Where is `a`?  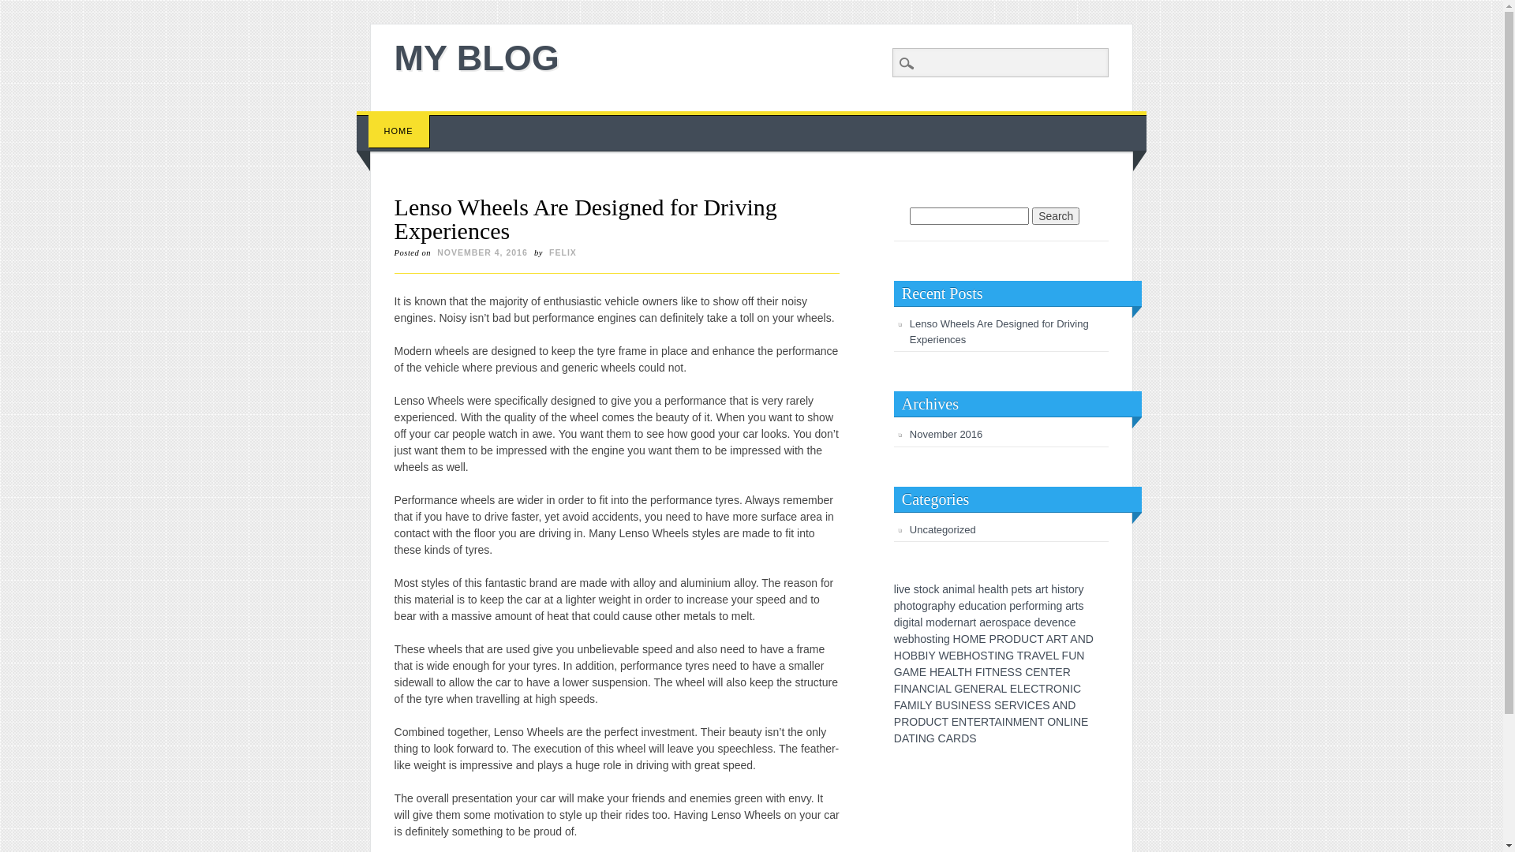
a is located at coordinates (967, 622).